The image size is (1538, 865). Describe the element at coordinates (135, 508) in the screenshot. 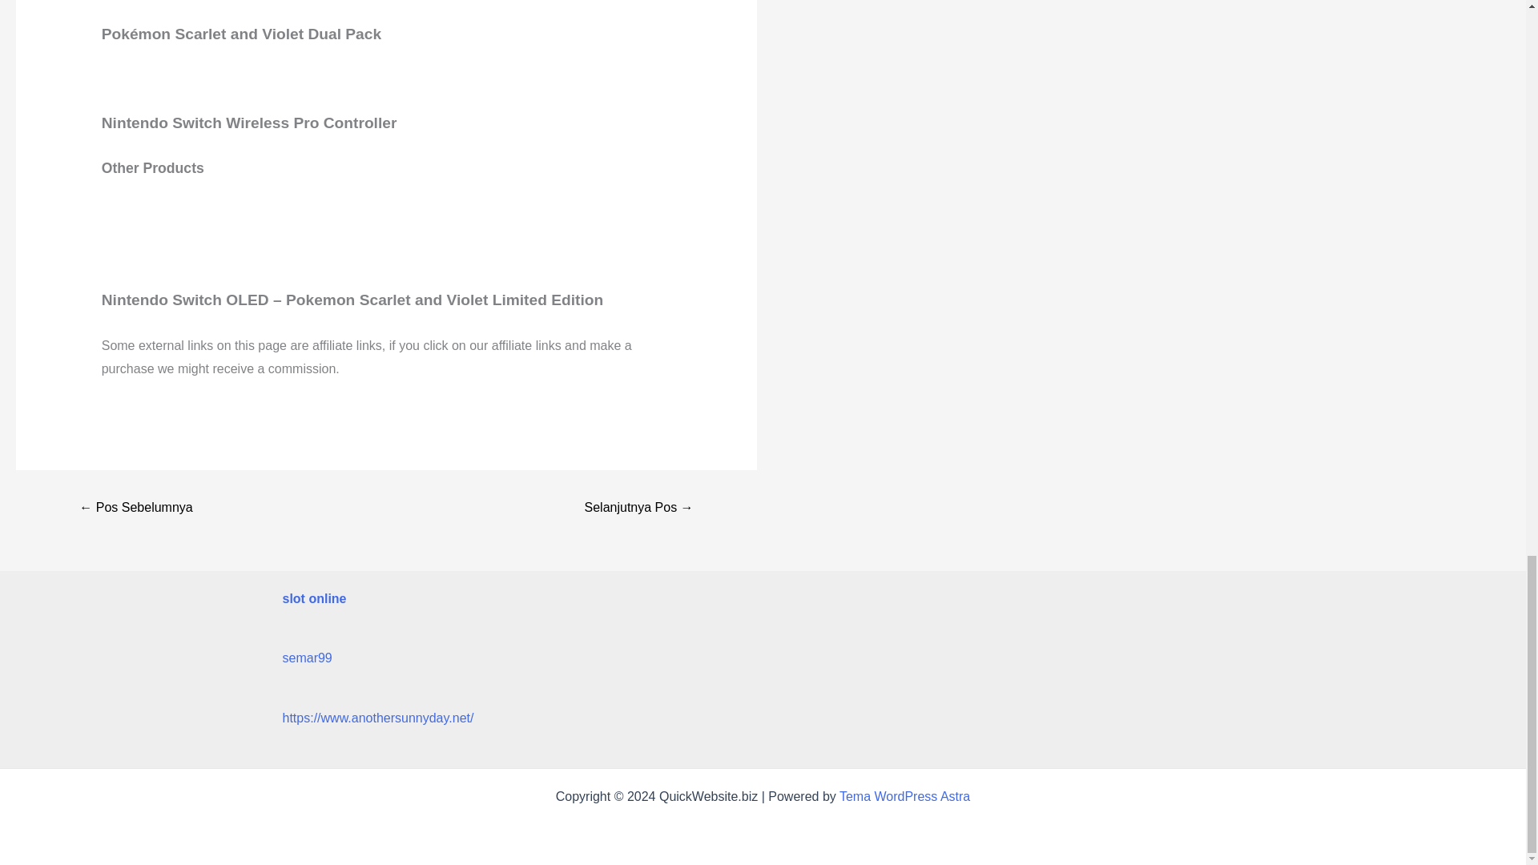

I see `Manfaat Puasa Senin Kamis untuk Kesehatan Serta Keutamaanya` at that location.